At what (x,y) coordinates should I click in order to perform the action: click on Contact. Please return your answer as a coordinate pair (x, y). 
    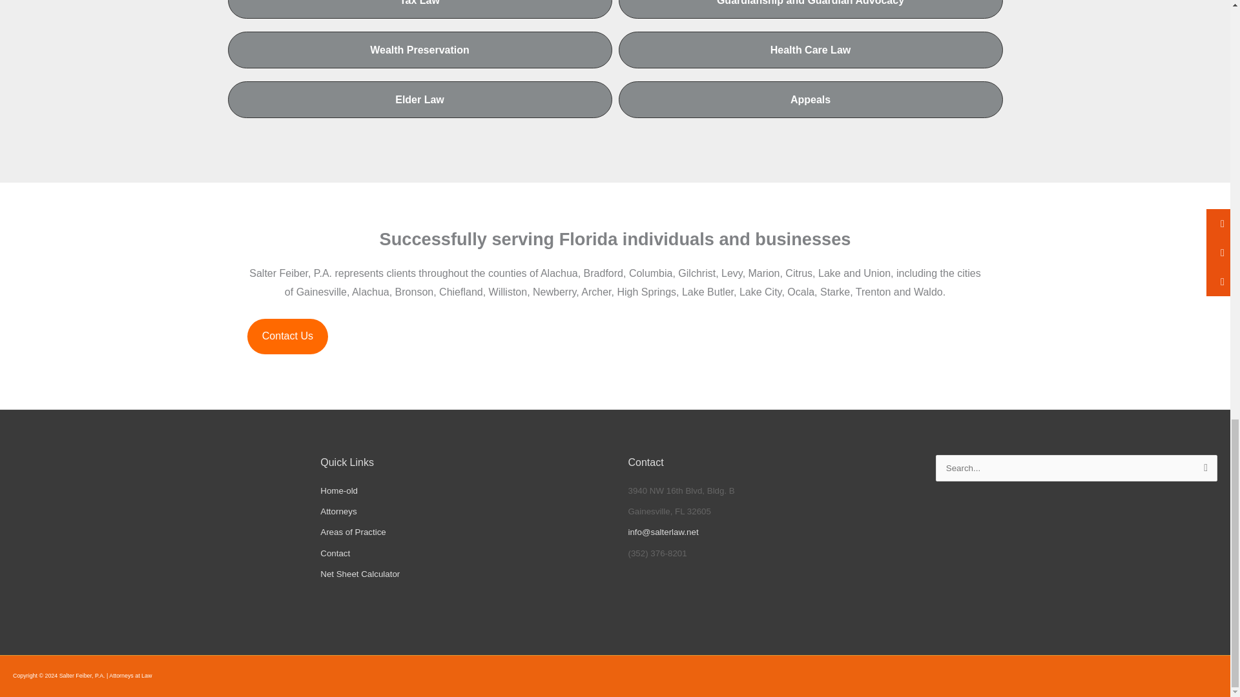
    Looking at the image, I should click on (335, 553).